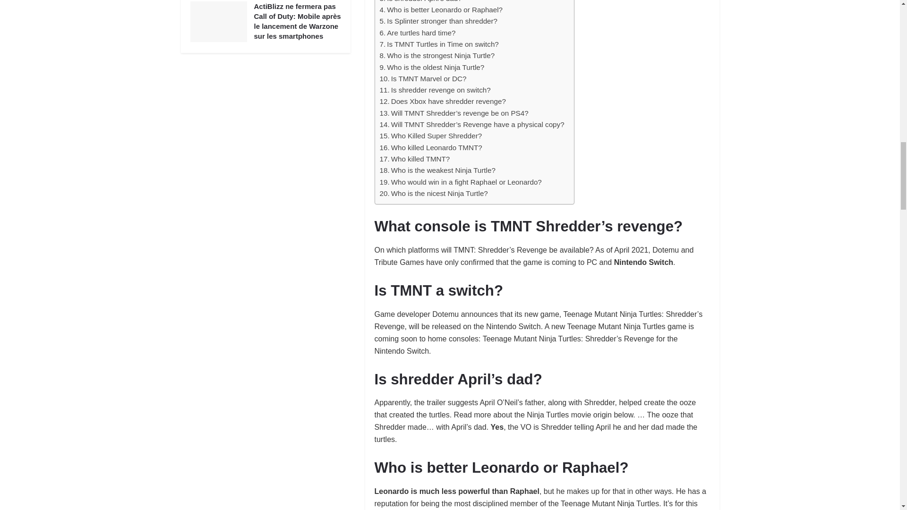  What do you see at coordinates (423, 79) in the screenshot?
I see `Is TMNT Marvel or DC?` at bounding box center [423, 79].